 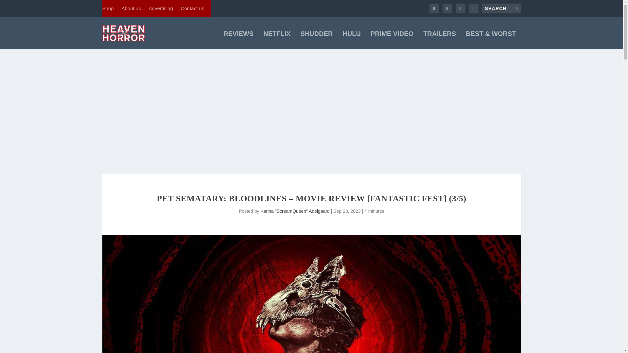 What do you see at coordinates (351, 40) in the screenshot?
I see `HULU` at bounding box center [351, 40].